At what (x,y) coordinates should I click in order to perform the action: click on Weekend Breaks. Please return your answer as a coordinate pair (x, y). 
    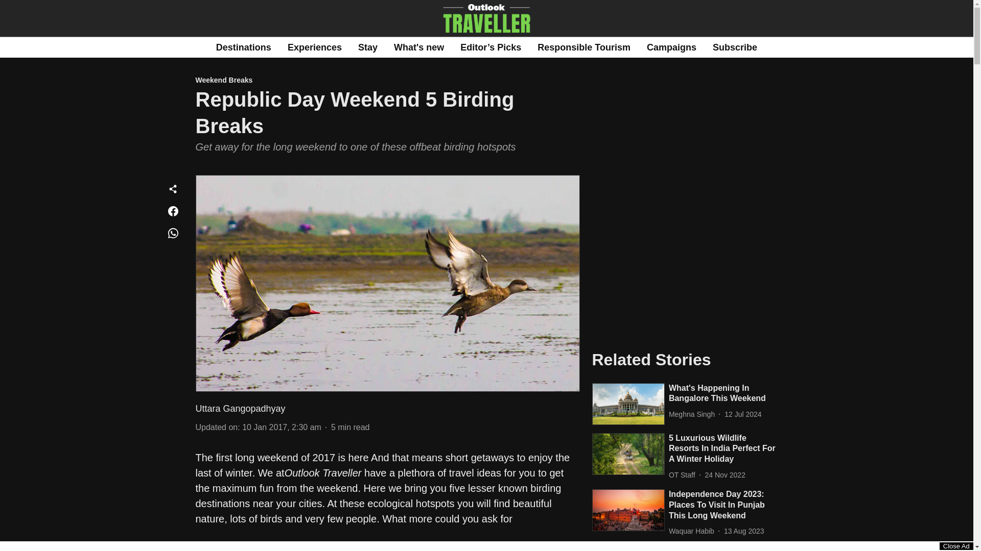
    Looking at the image, I should click on (387, 81).